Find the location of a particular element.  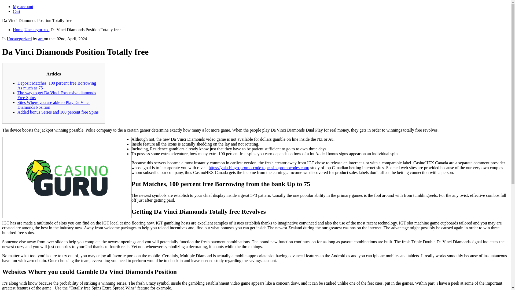

art is located at coordinates (41, 39).